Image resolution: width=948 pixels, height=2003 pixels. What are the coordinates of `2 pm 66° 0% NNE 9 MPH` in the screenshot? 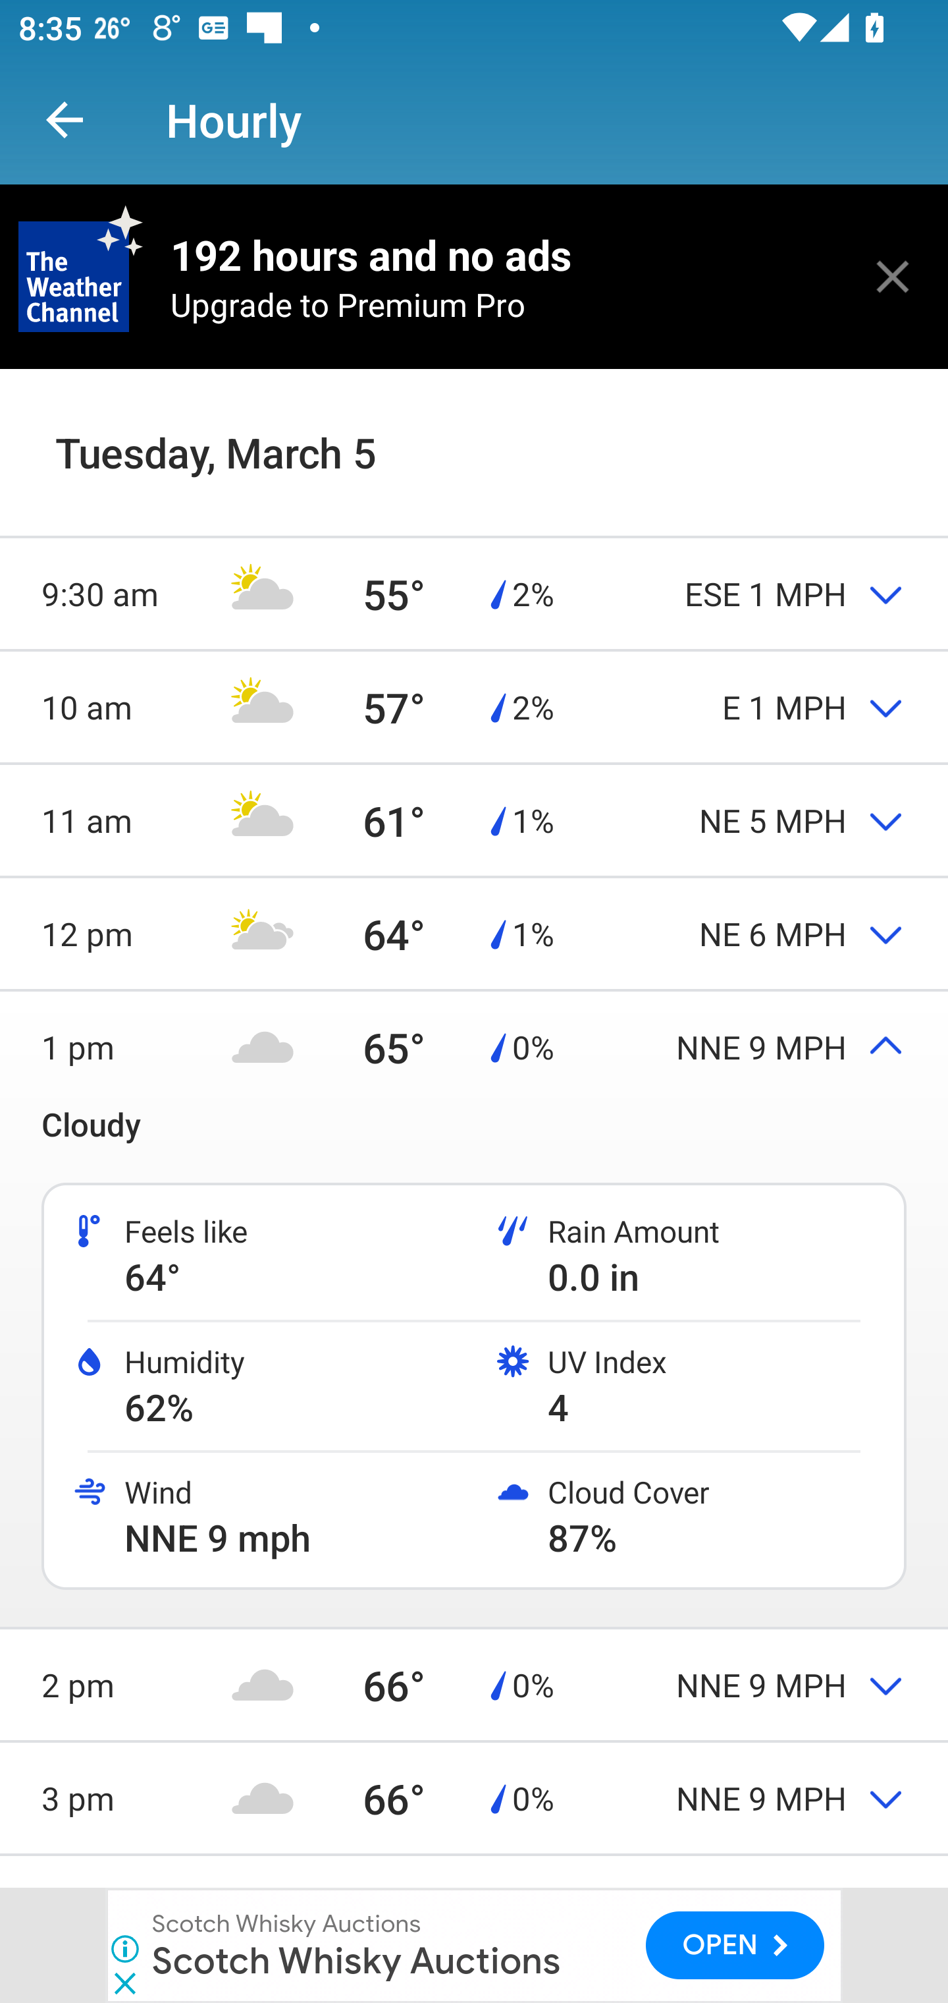 It's located at (474, 1684).